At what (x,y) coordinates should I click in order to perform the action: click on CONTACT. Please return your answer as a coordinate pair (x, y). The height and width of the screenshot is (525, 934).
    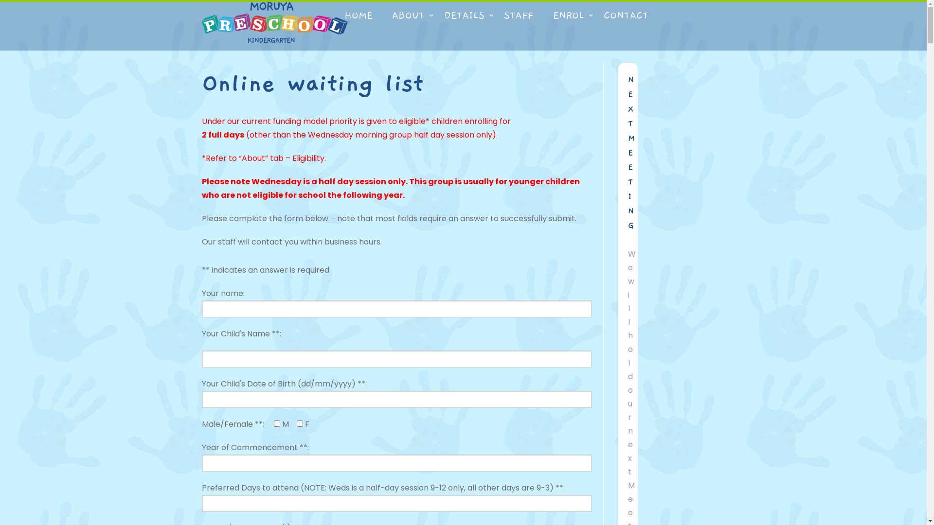
    Looking at the image, I should click on (626, 16).